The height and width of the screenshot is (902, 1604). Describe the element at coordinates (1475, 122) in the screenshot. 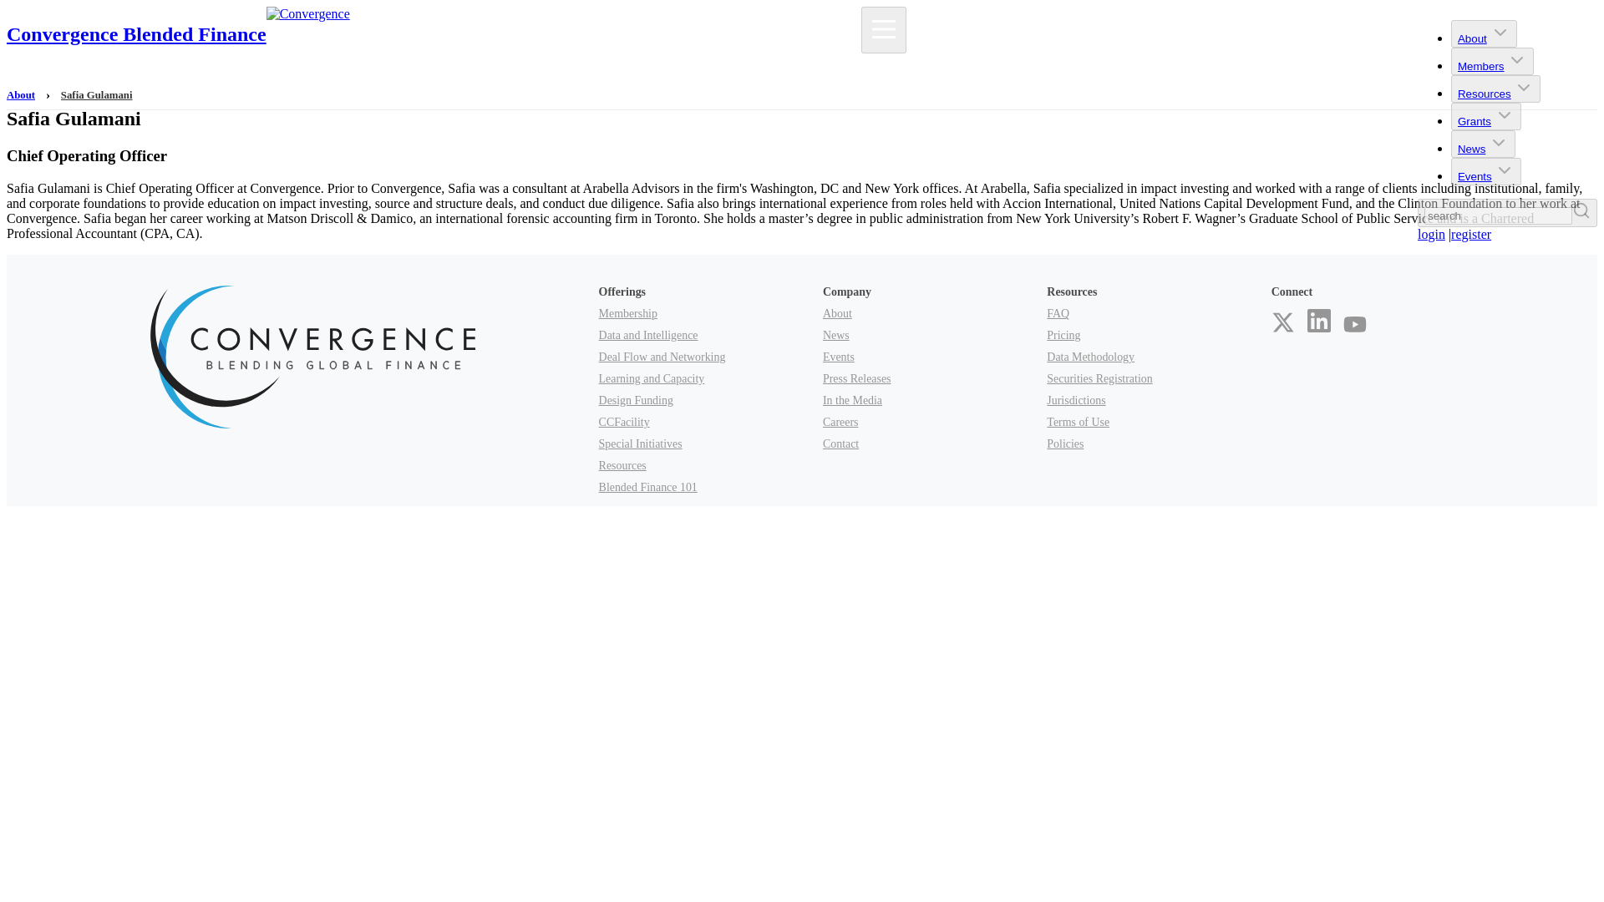

I see `Grants` at that location.